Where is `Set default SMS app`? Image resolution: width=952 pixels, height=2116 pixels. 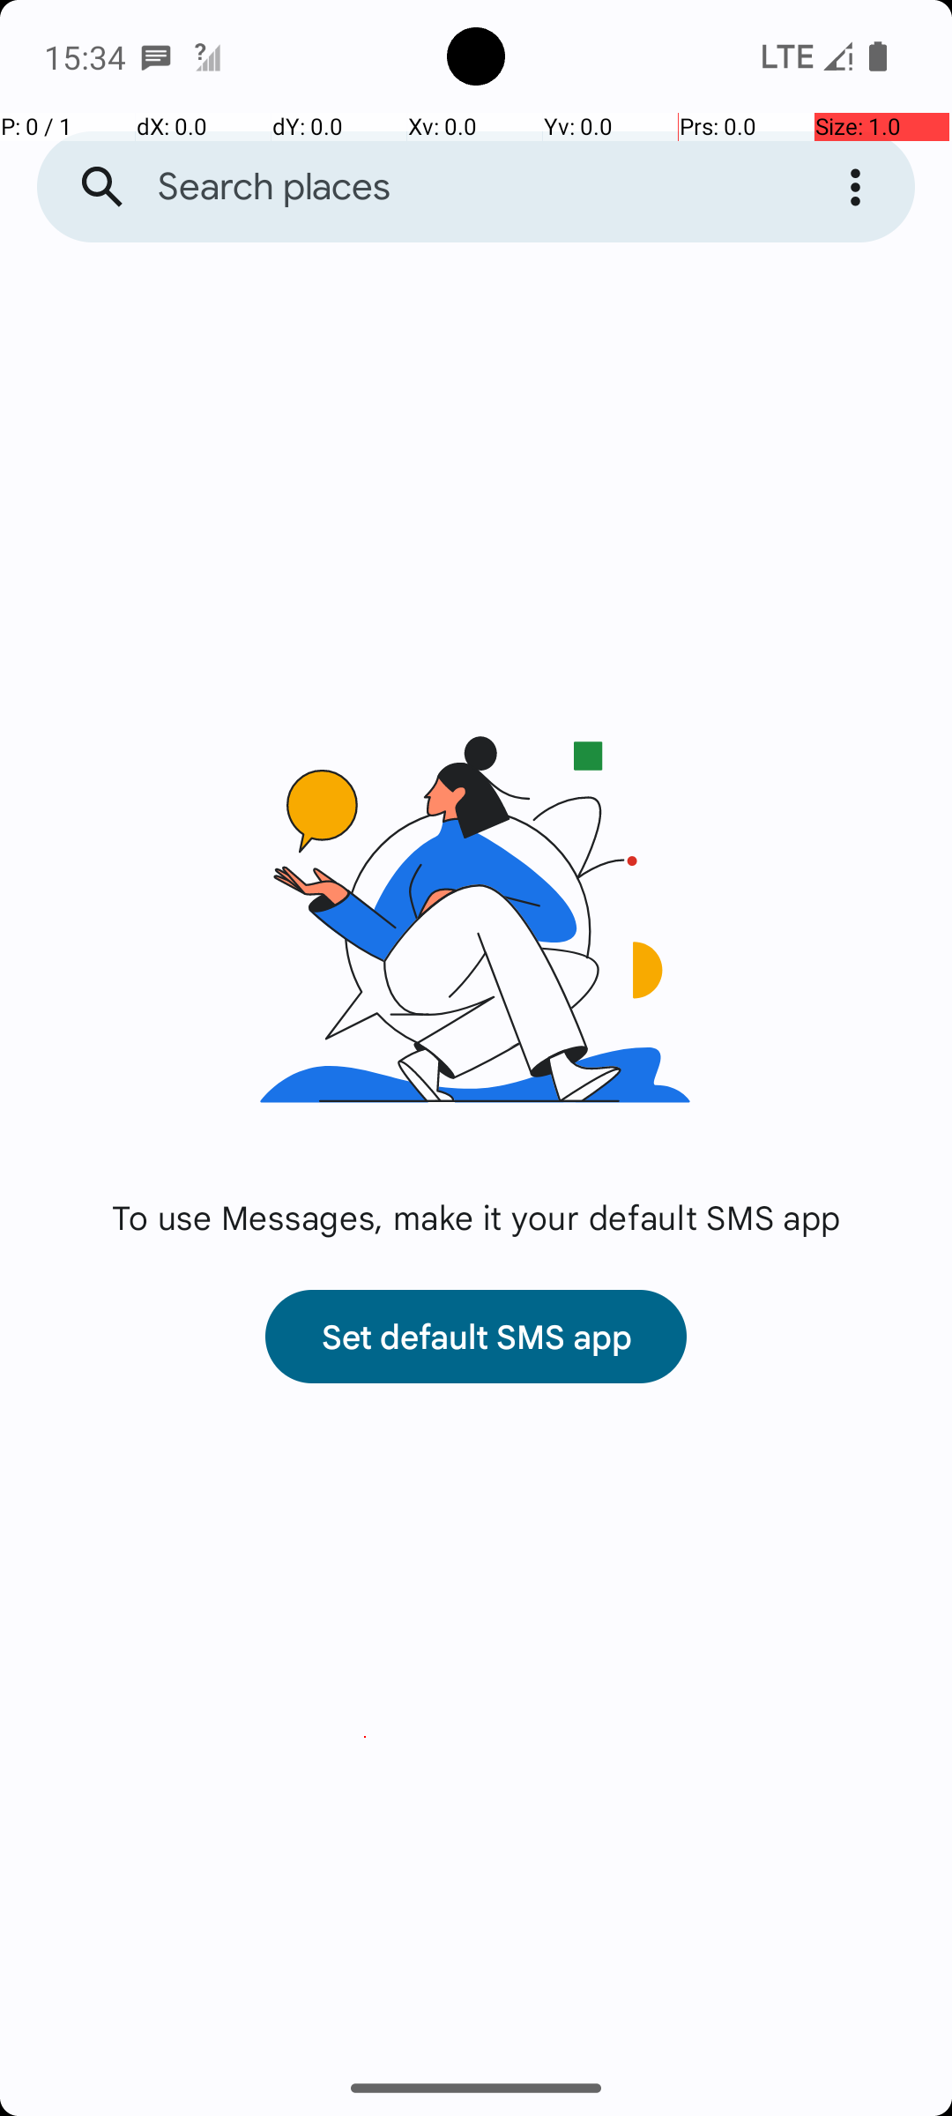
Set default SMS app is located at coordinates (476, 1337).